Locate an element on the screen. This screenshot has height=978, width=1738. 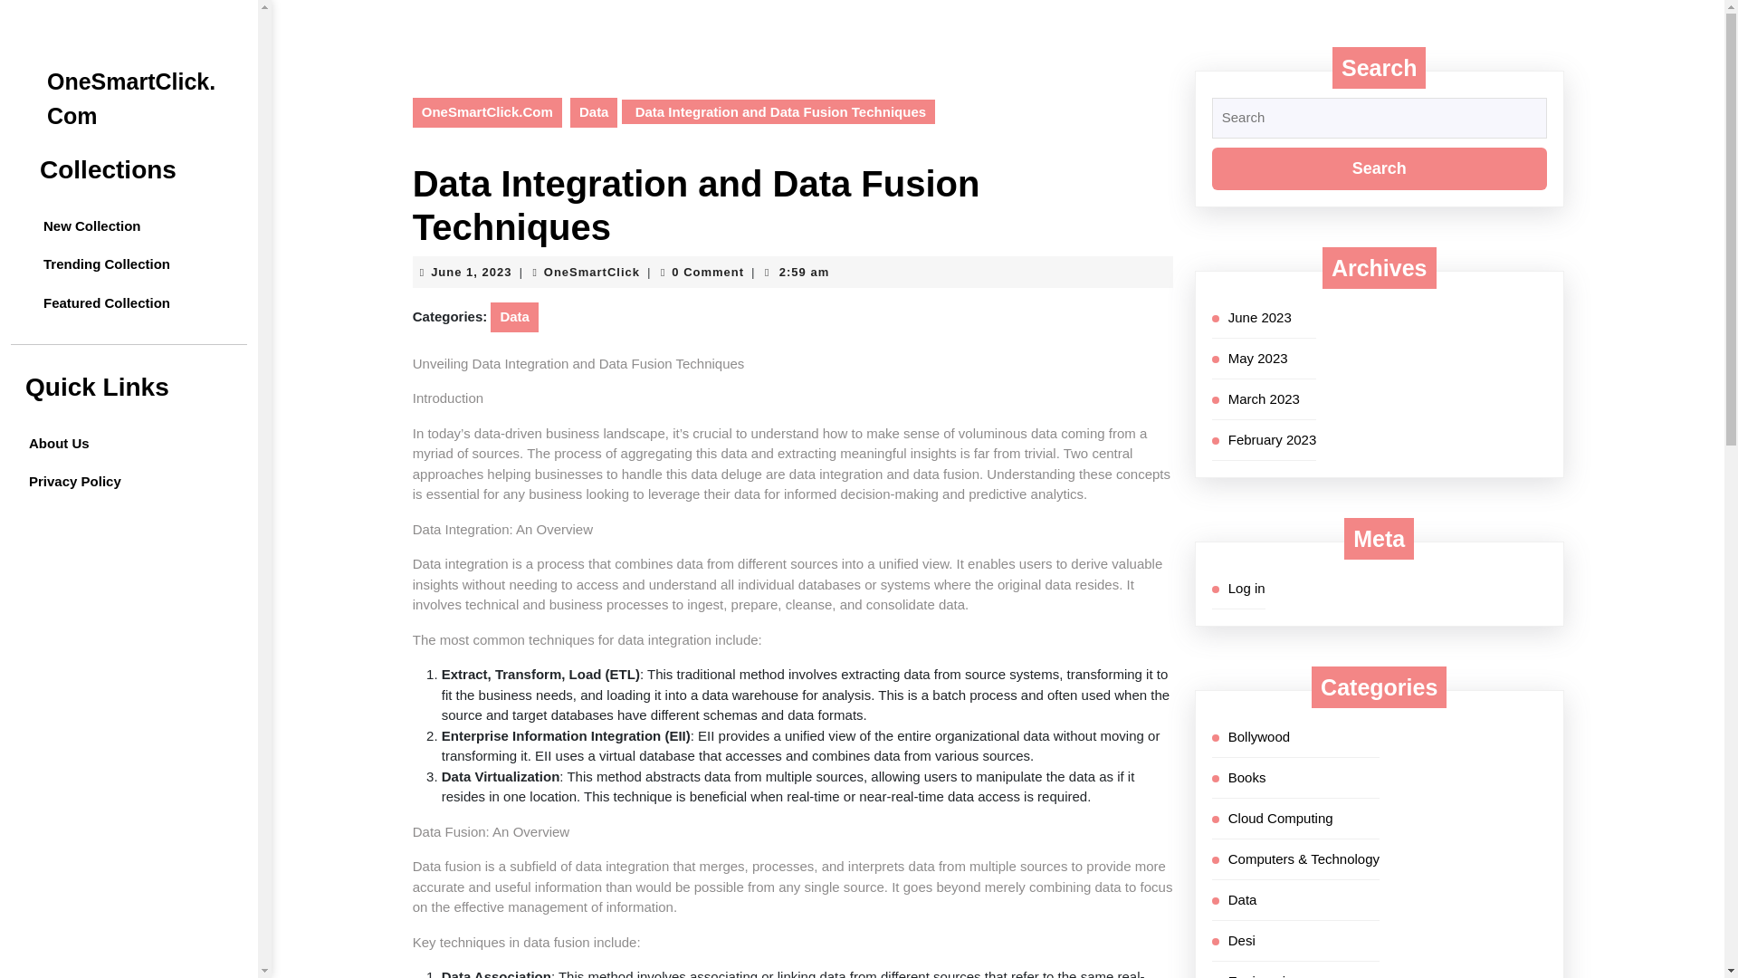
Data is located at coordinates (514, 317).